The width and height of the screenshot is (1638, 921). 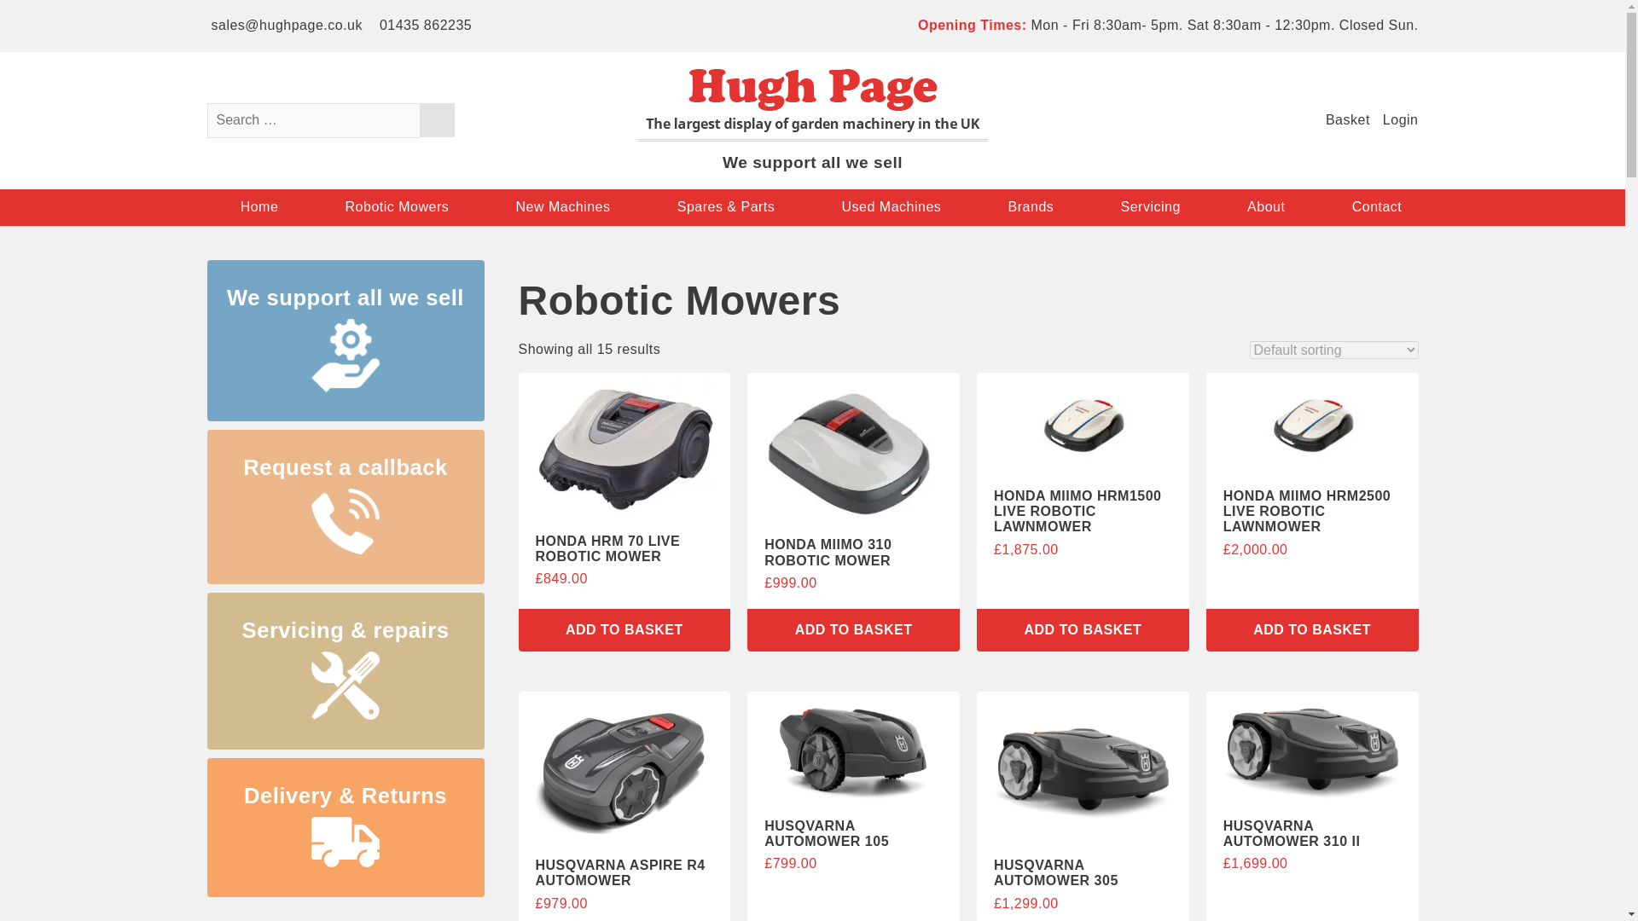 I want to click on Home, so click(x=258, y=206).